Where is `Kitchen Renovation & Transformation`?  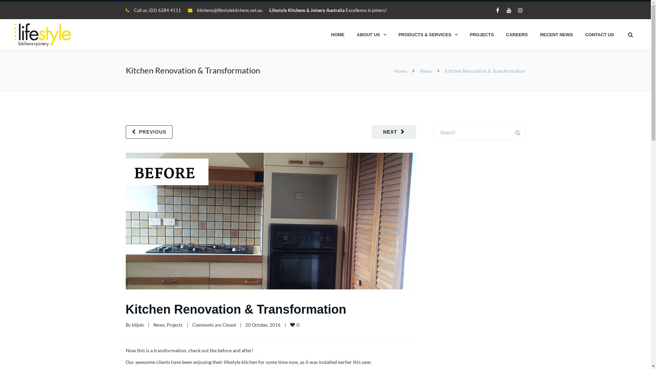
Kitchen Renovation & Transformation is located at coordinates (236, 310).